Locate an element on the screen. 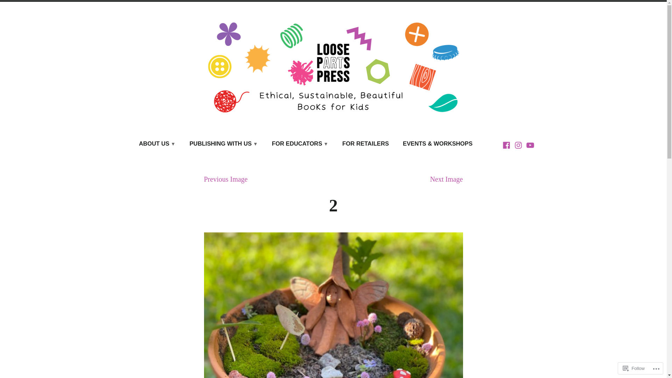  Follow is located at coordinates (634, 368).